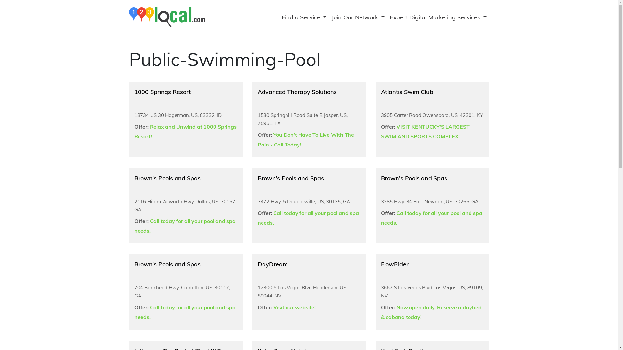 The height and width of the screenshot is (350, 623). Describe the element at coordinates (294, 307) in the screenshot. I see `Visit our website!` at that location.